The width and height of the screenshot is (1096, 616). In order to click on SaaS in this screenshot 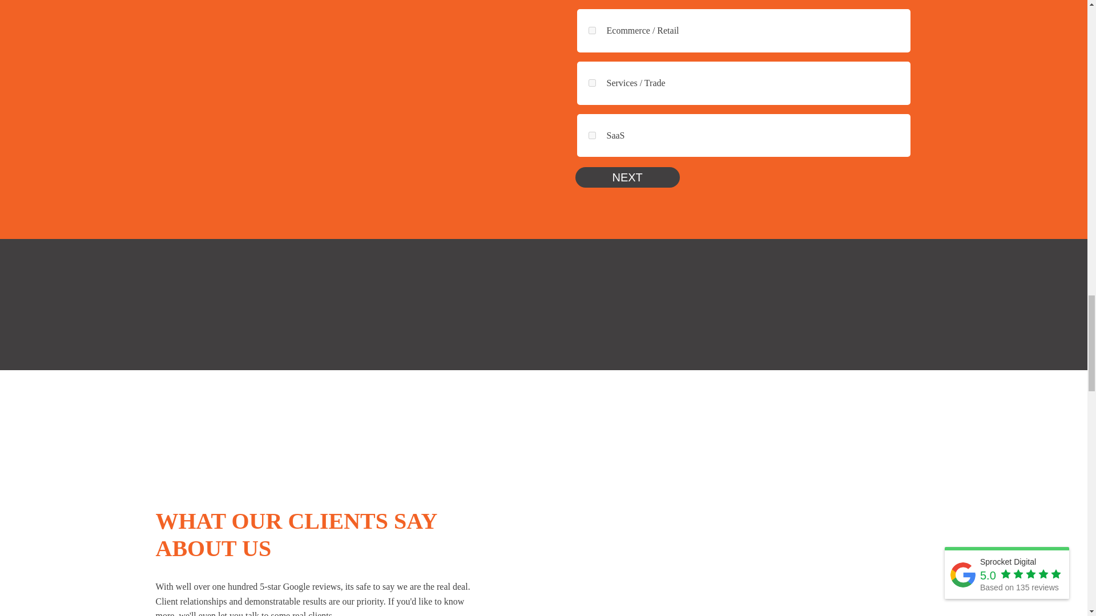, I will do `click(591, 136)`.